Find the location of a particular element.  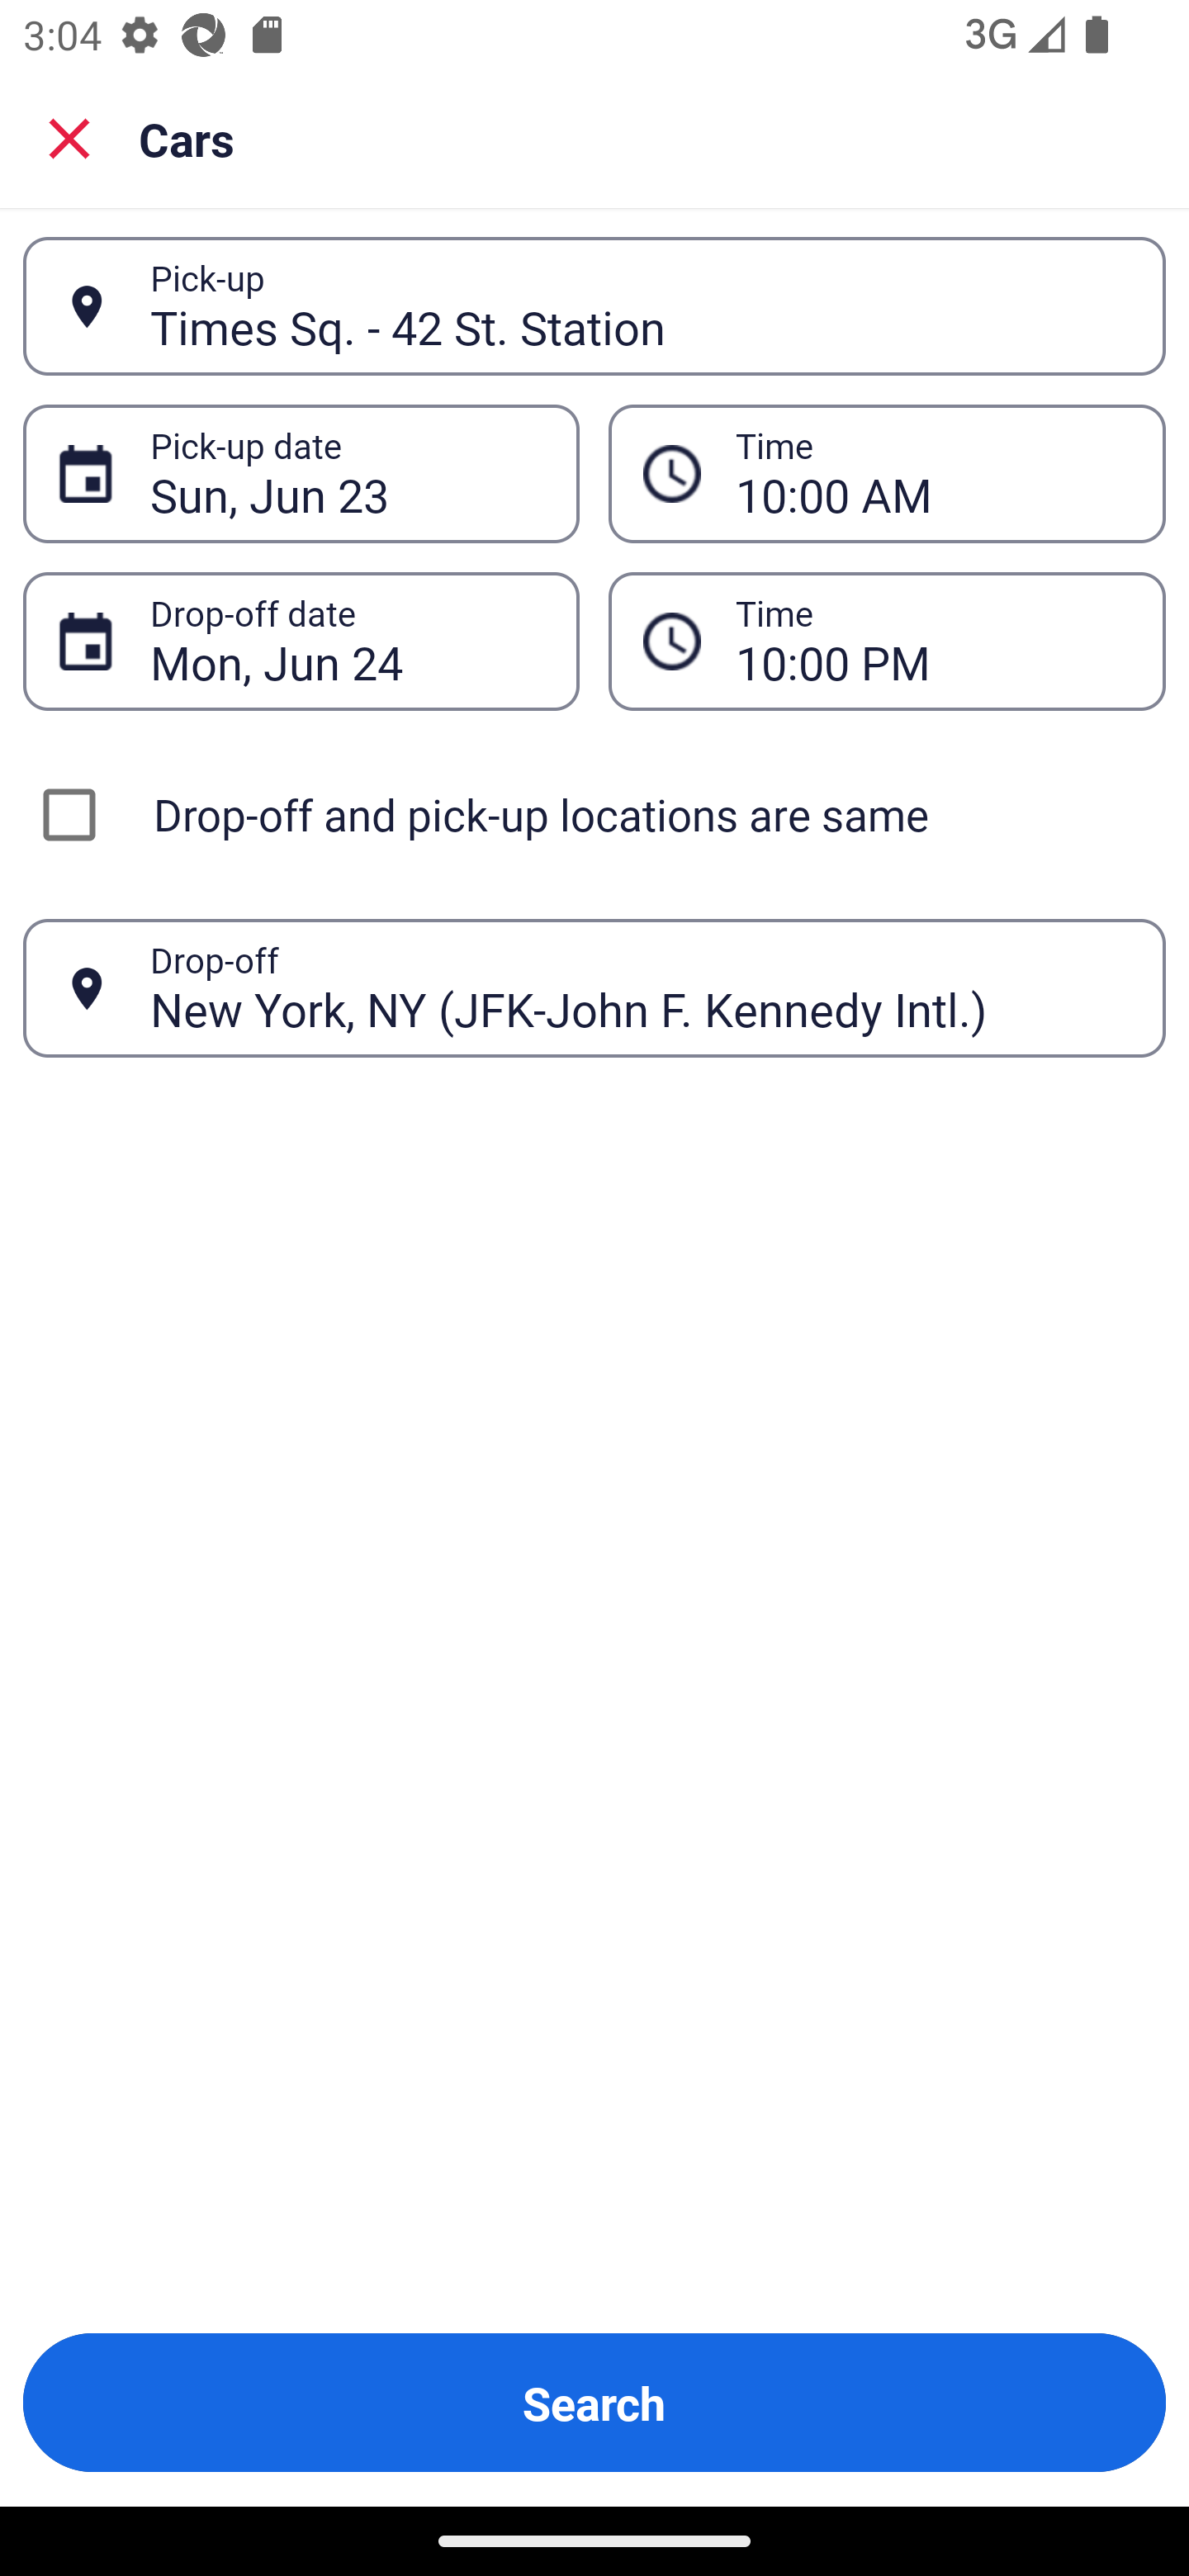

New York, NY (JFK-John F. Kennedy Intl.) is located at coordinates (640, 987).